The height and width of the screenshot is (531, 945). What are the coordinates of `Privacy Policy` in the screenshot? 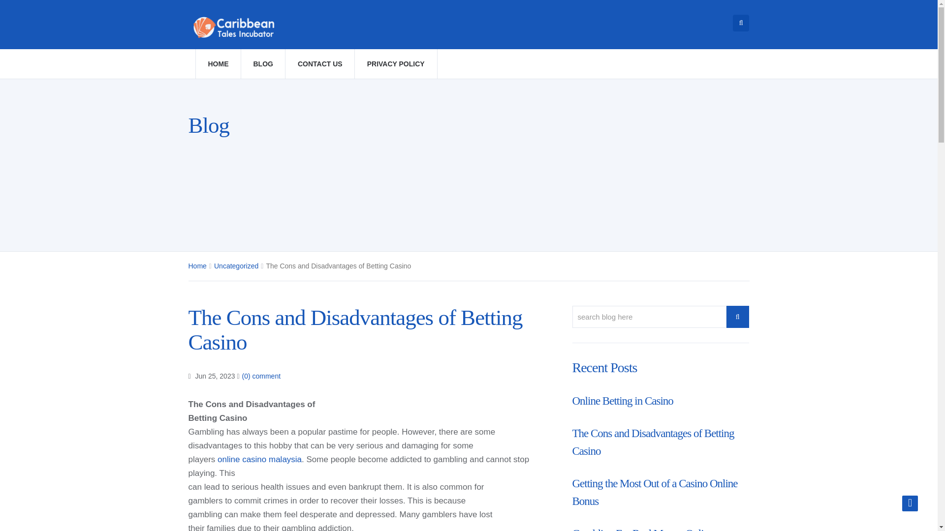 It's located at (396, 64).